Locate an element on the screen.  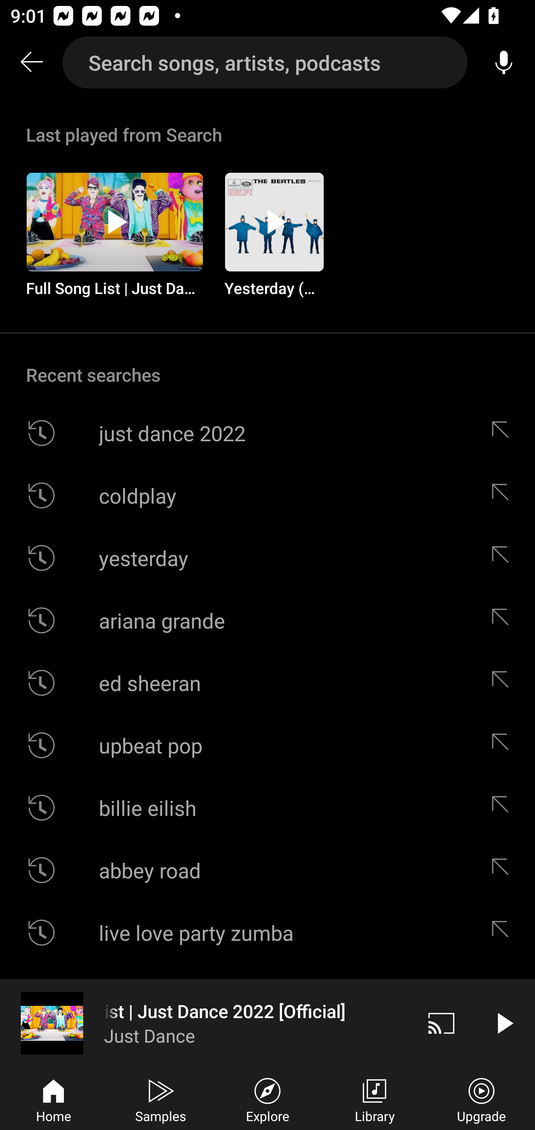
Explore is located at coordinates (267, 1099).